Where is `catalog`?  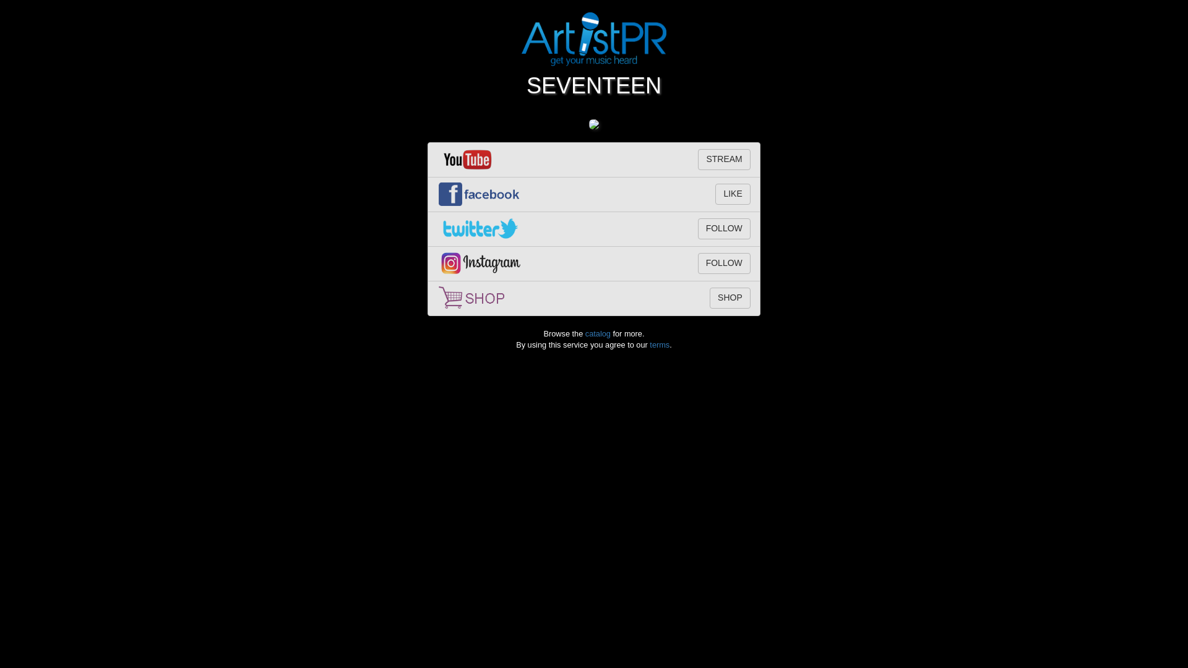 catalog is located at coordinates (598, 333).